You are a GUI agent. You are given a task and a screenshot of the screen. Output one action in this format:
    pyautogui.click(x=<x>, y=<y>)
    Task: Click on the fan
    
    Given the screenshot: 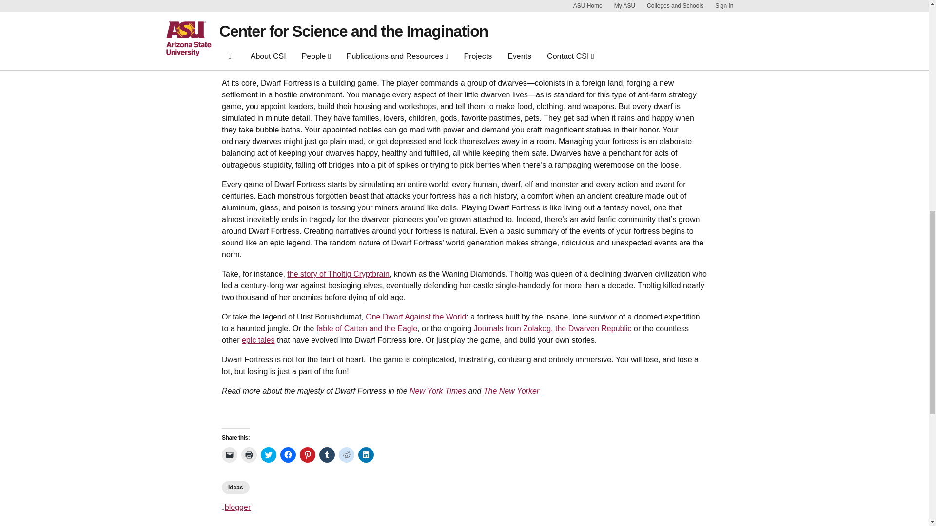 What is the action you would take?
    pyautogui.click(x=474, y=52)
    